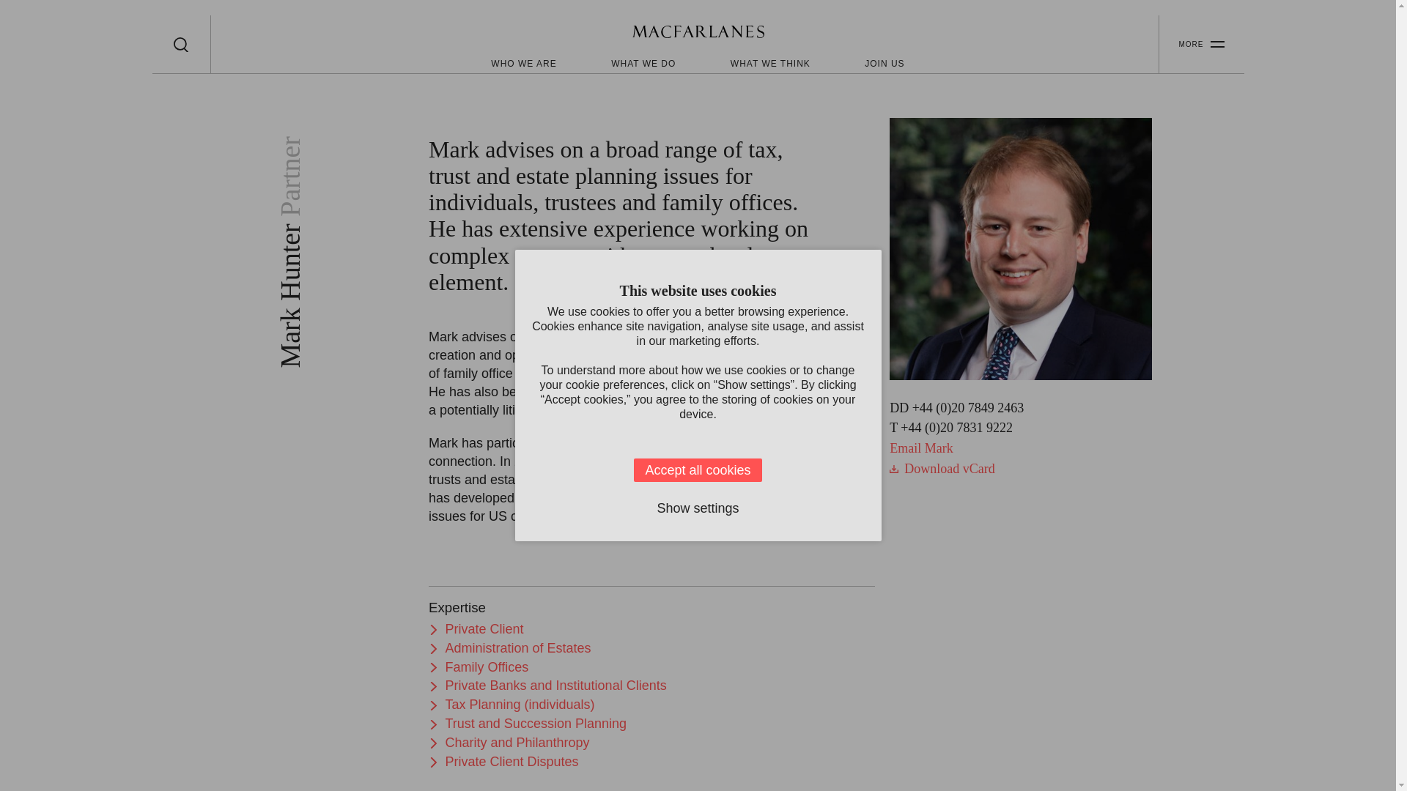 Image resolution: width=1407 pixels, height=791 pixels. What do you see at coordinates (523, 63) in the screenshot?
I see `WHO WE ARE` at bounding box center [523, 63].